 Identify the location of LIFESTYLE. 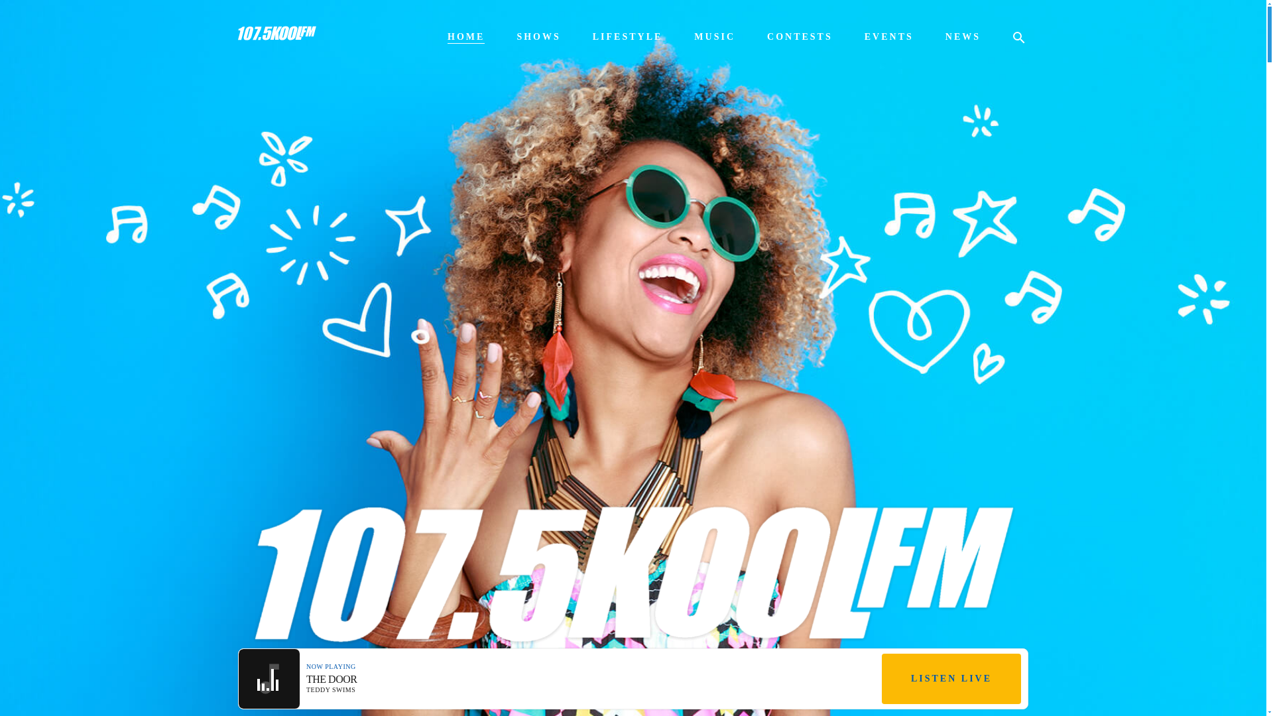
(628, 37).